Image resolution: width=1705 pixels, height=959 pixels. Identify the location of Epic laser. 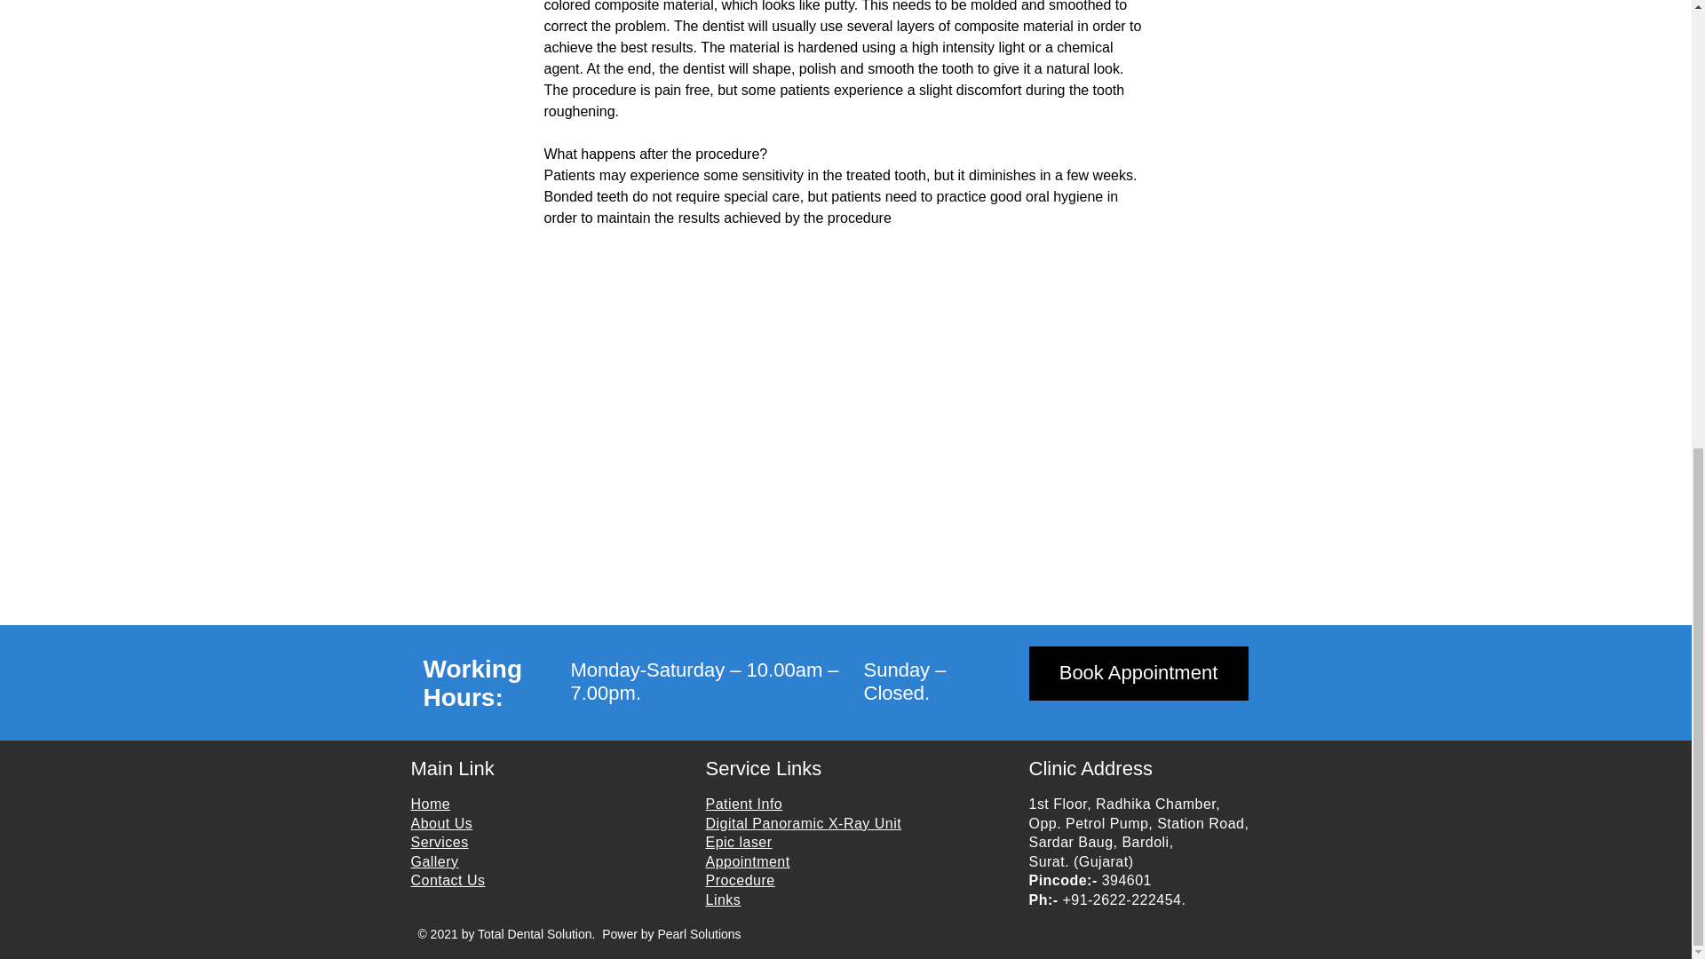
(739, 842).